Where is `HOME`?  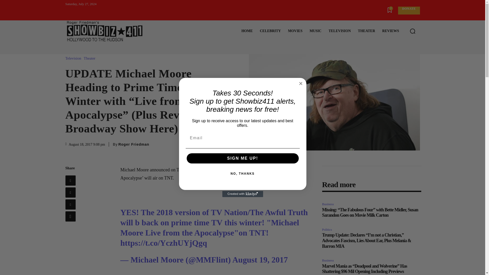
HOME is located at coordinates (247, 31).